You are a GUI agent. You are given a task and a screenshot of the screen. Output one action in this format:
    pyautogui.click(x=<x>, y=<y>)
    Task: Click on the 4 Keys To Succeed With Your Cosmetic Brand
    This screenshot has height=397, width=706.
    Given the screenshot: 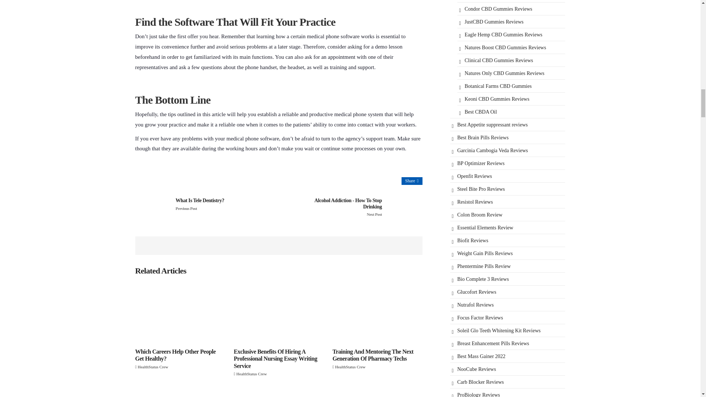 What is the action you would take?
    pyautogui.click(x=180, y=393)
    